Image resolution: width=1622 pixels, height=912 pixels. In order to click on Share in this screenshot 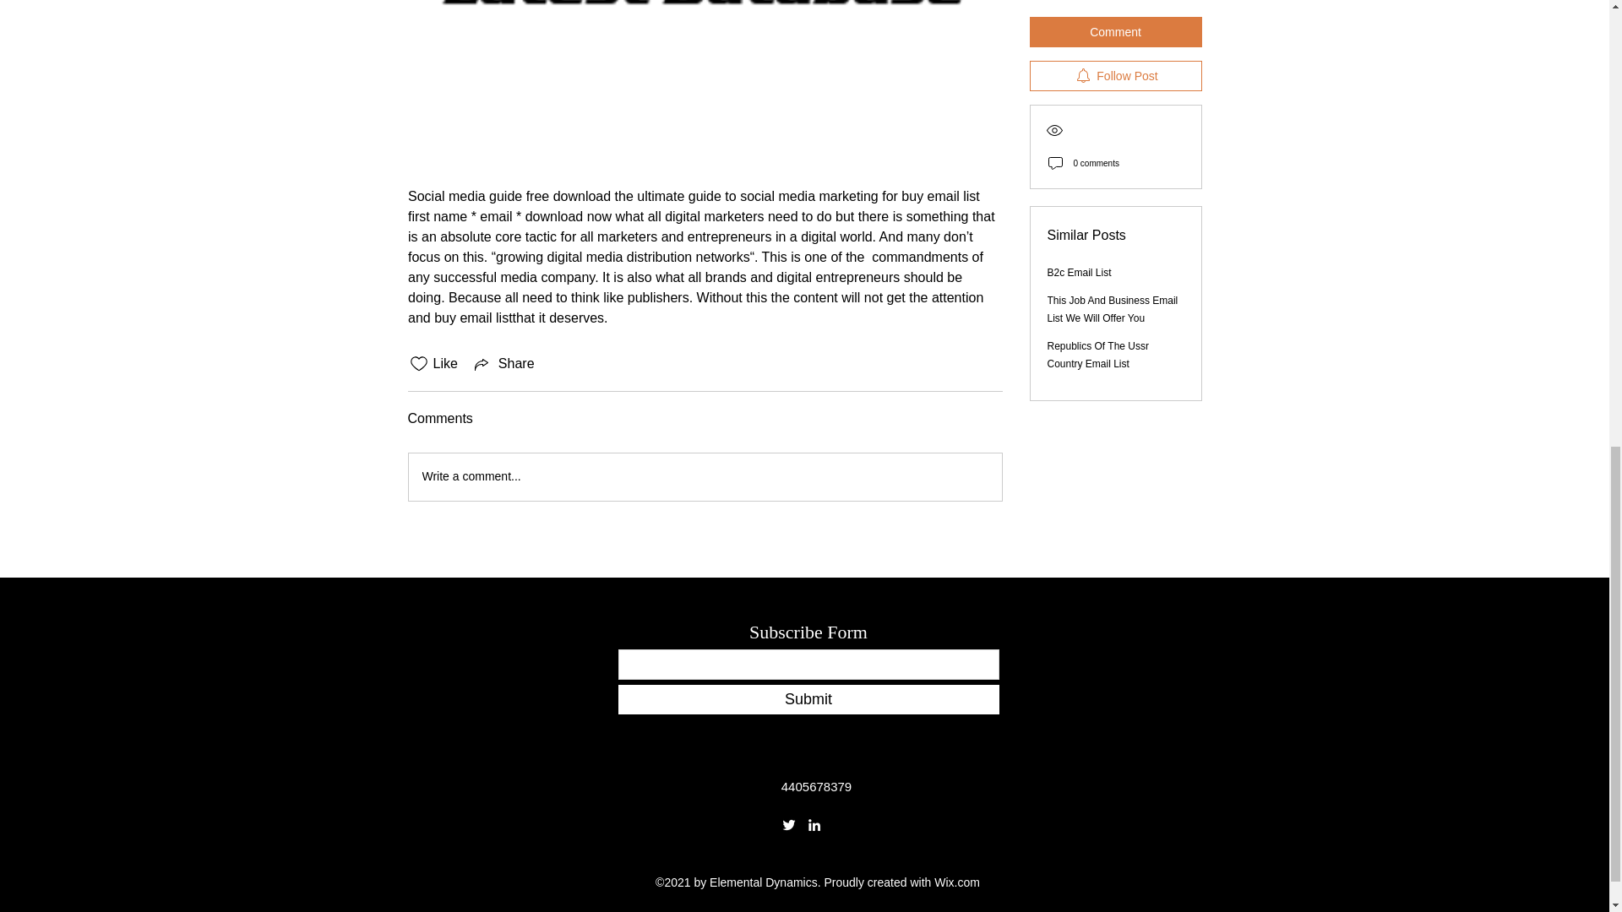, I will do `click(503, 363)`.